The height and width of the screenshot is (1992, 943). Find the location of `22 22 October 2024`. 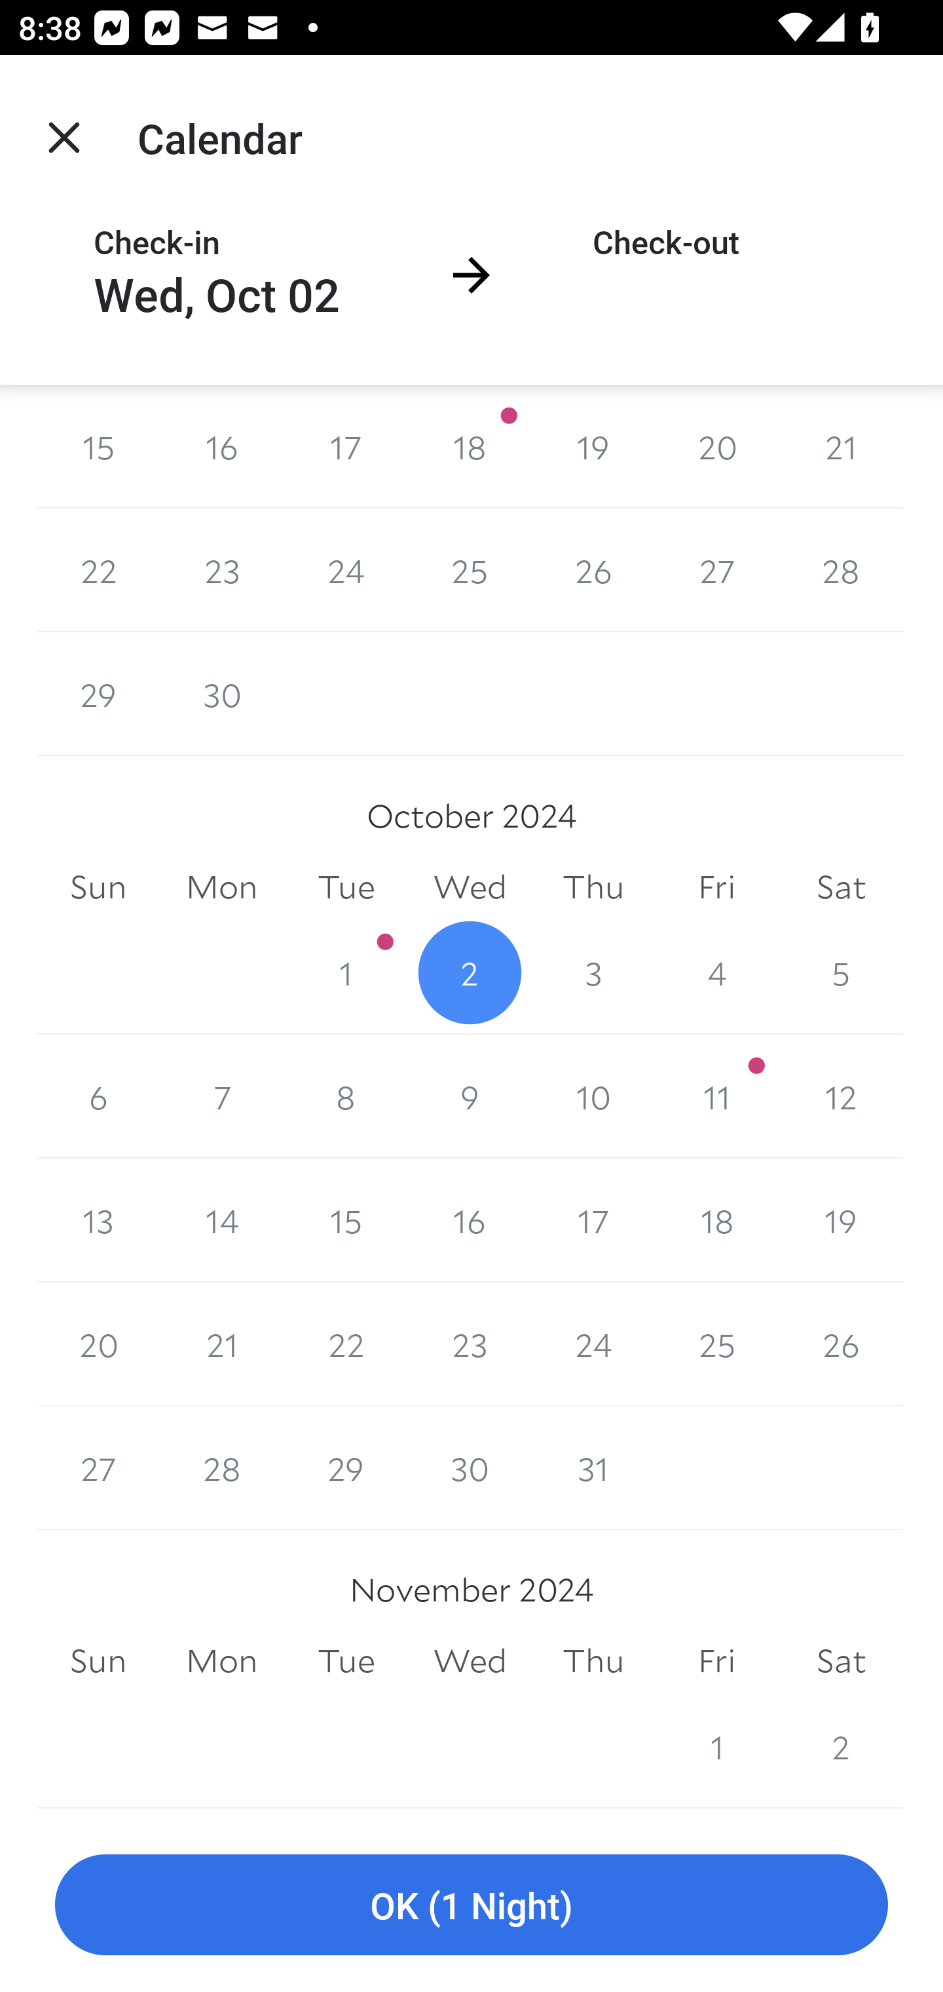

22 22 October 2024 is located at coordinates (346, 1345).